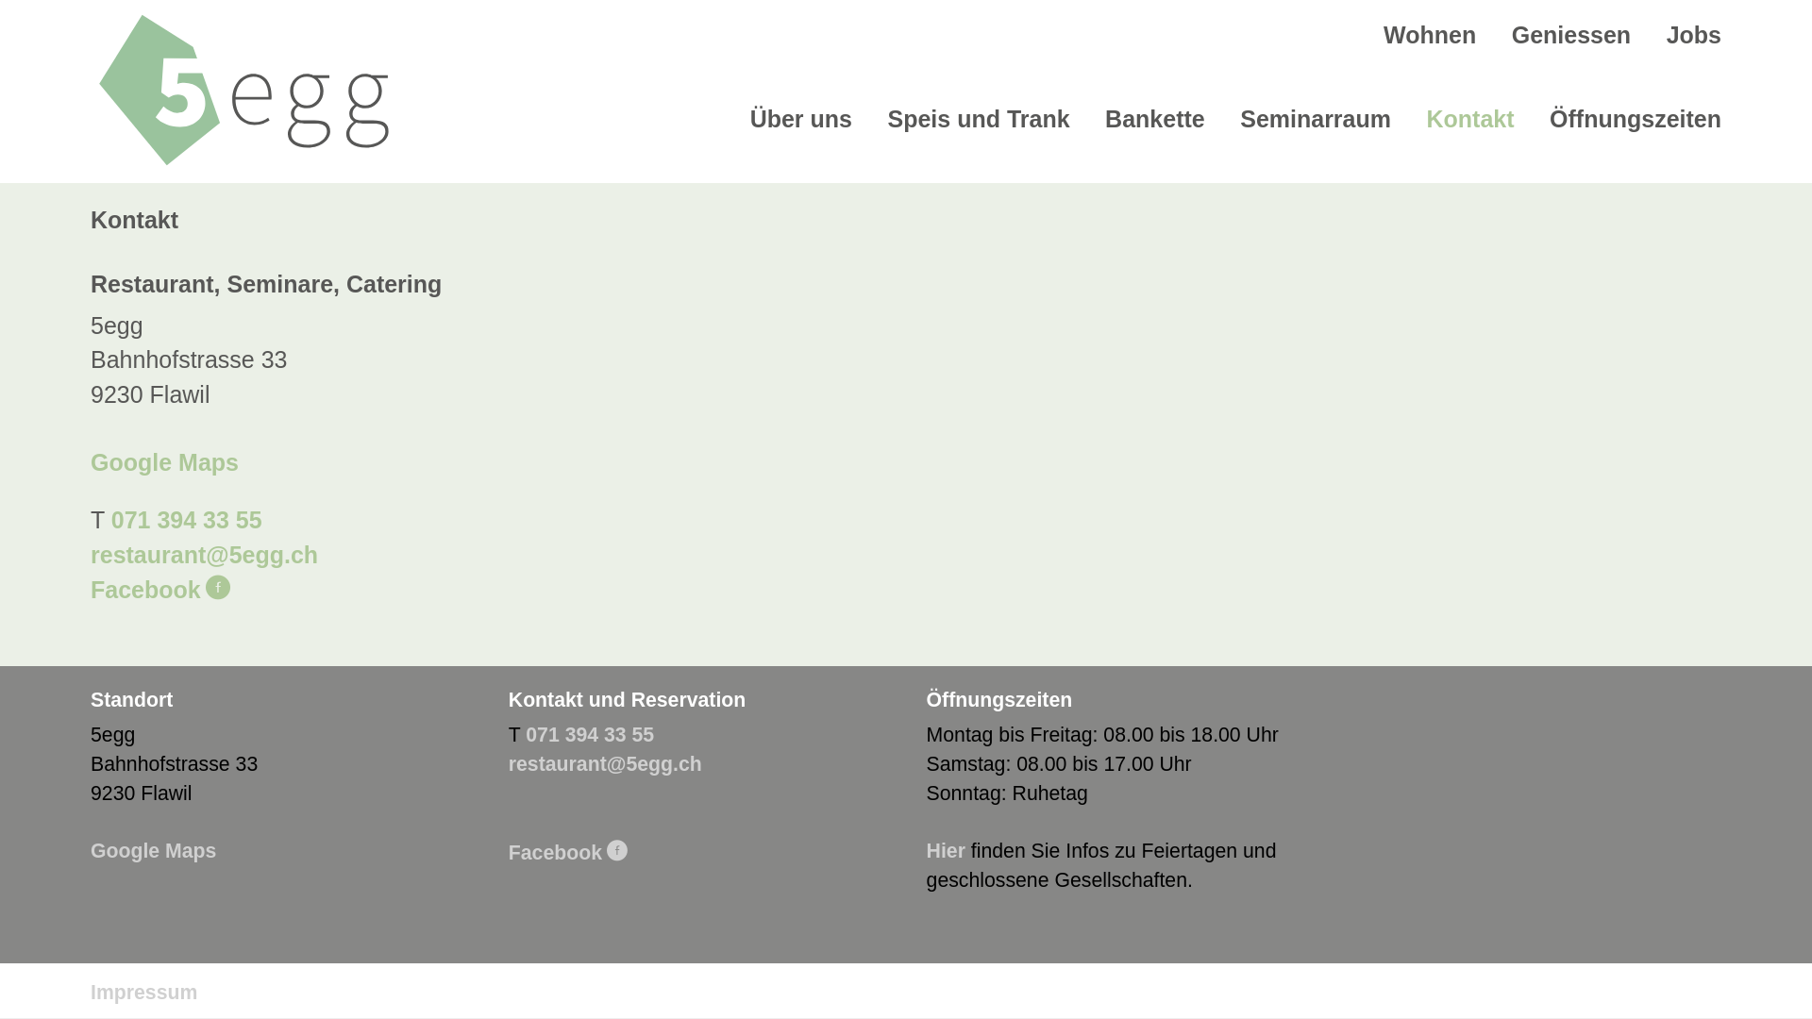 This screenshot has width=1812, height=1019. I want to click on Wohnen, so click(1430, 35).